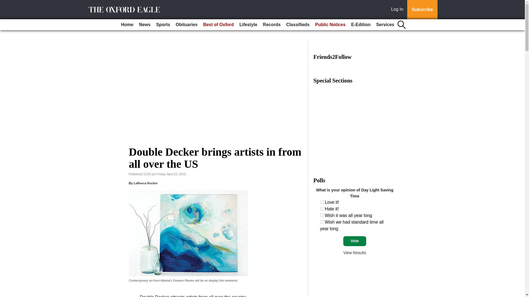 The width and height of the screenshot is (529, 297). Describe the element at coordinates (385, 25) in the screenshot. I see `Services` at that location.